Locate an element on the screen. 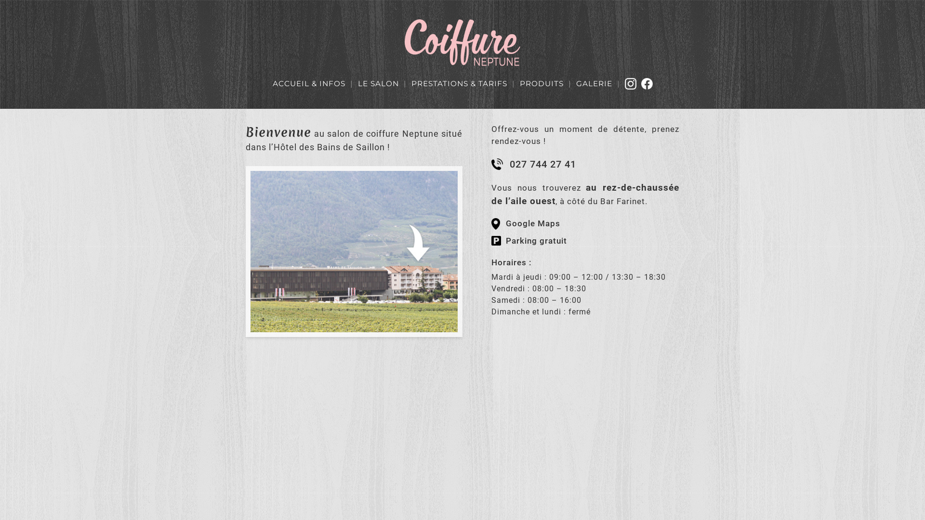  PRESTATIONS & TARIFS is located at coordinates (460, 84).